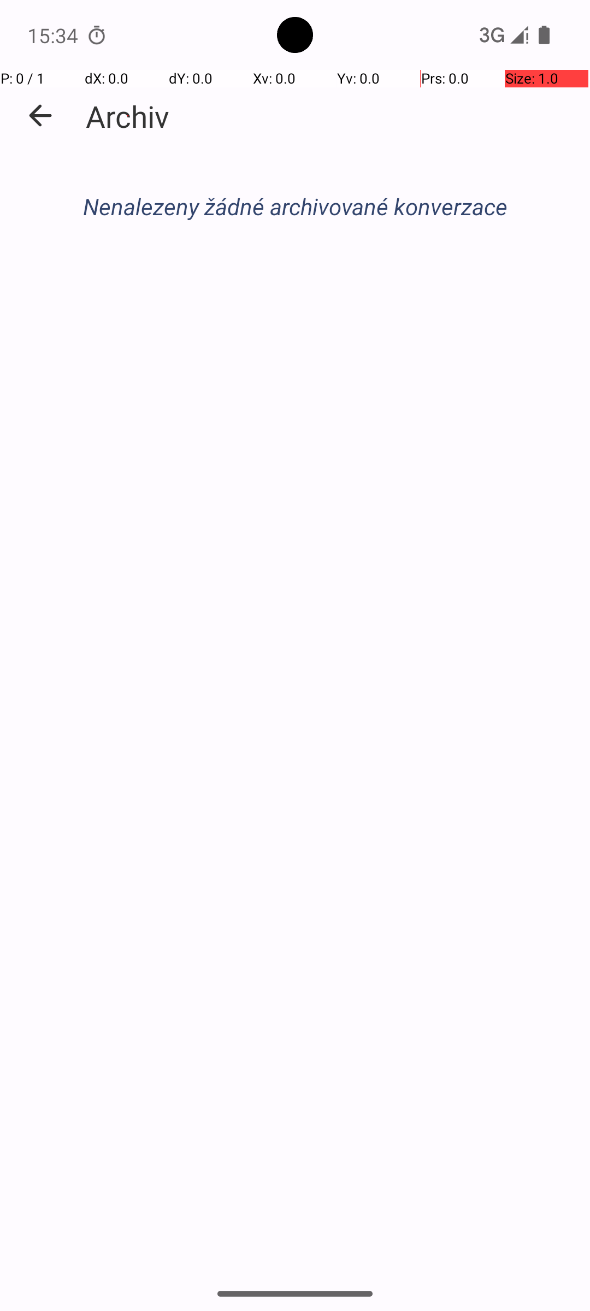 Image resolution: width=590 pixels, height=1311 pixels. Describe the element at coordinates (128, 116) in the screenshot. I see `Archiv` at that location.